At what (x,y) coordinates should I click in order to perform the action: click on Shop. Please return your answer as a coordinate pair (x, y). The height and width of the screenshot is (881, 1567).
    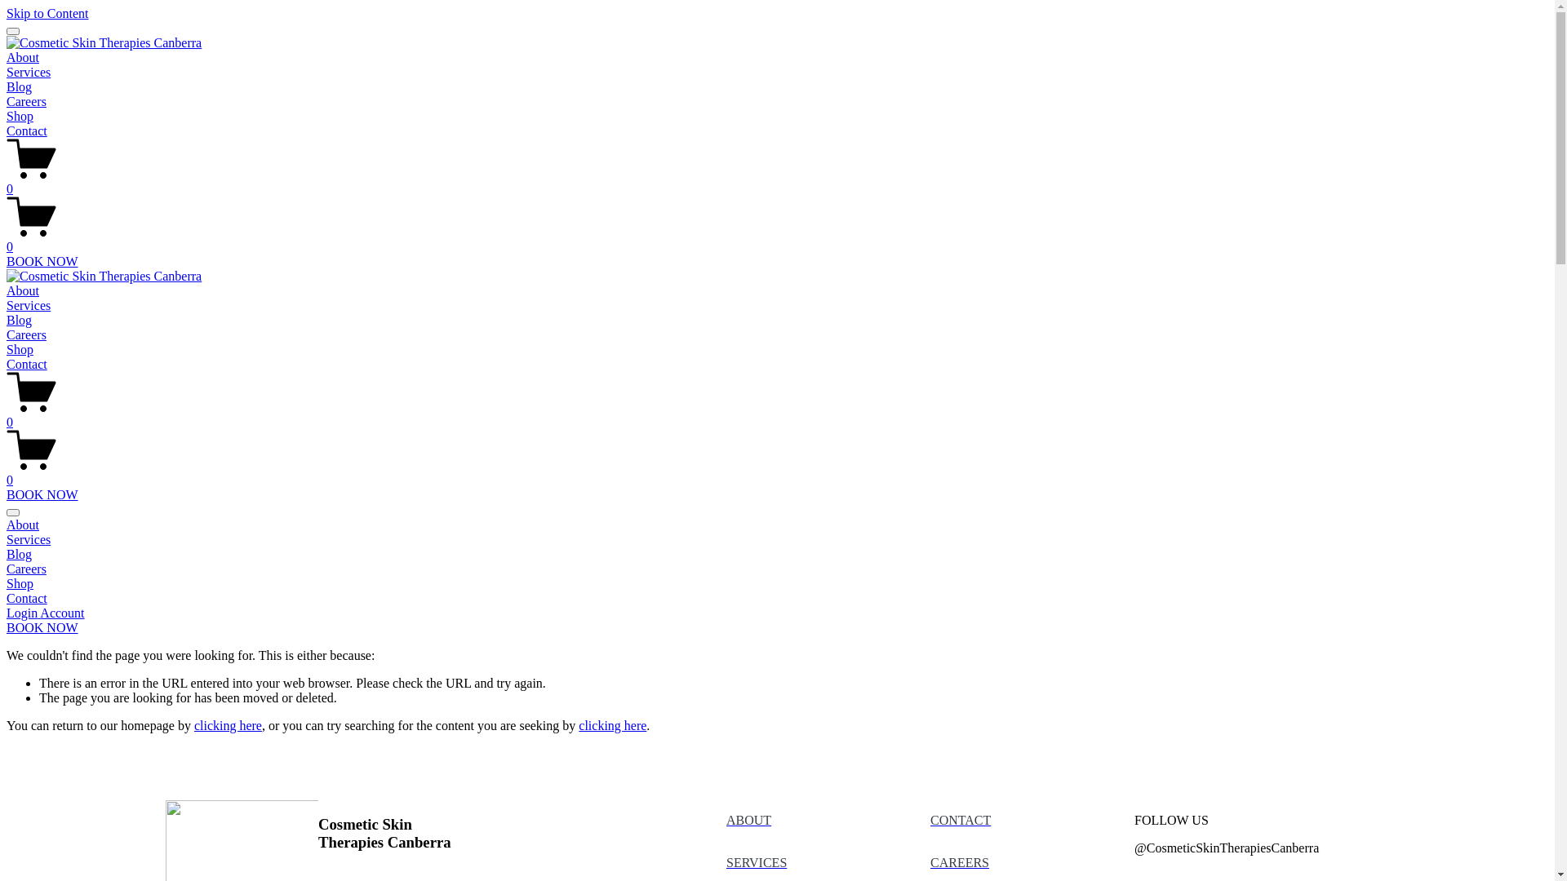
    Looking at the image, I should click on (20, 349).